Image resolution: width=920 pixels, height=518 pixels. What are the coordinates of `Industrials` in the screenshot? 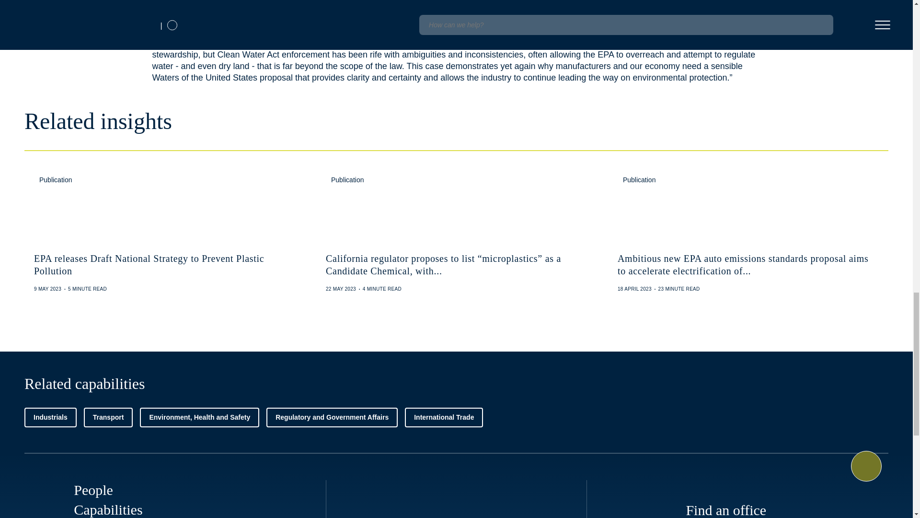 It's located at (50, 417).